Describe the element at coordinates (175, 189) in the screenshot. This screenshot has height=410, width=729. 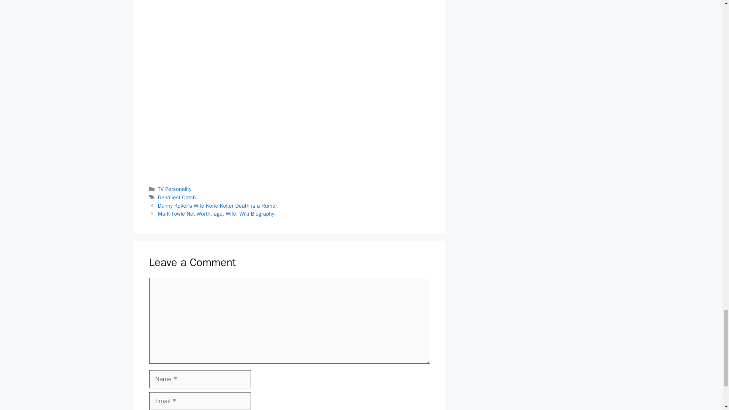
I see `TV Personality` at that location.